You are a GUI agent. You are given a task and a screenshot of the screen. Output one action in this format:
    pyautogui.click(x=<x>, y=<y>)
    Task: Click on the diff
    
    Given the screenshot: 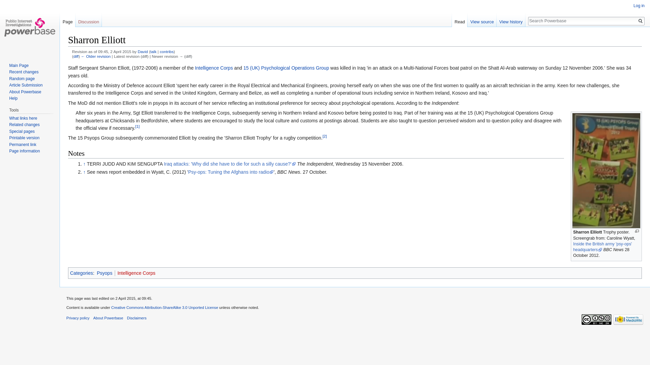 What is the action you would take?
    pyautogui.click(x=76, y=56)
    